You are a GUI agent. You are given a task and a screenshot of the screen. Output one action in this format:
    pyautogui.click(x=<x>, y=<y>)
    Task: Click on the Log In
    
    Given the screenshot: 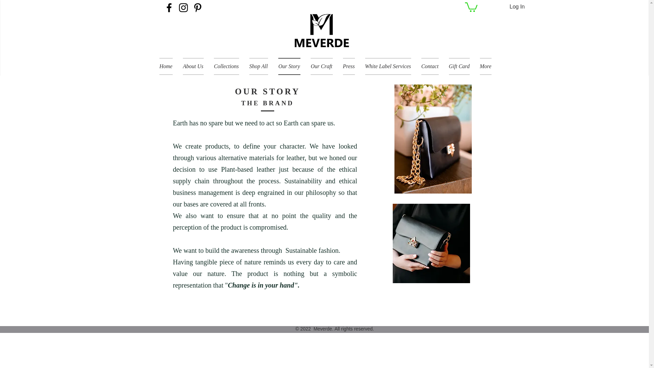 What is the action you would take?
    pyautogui.click(x=517, y=7)
    